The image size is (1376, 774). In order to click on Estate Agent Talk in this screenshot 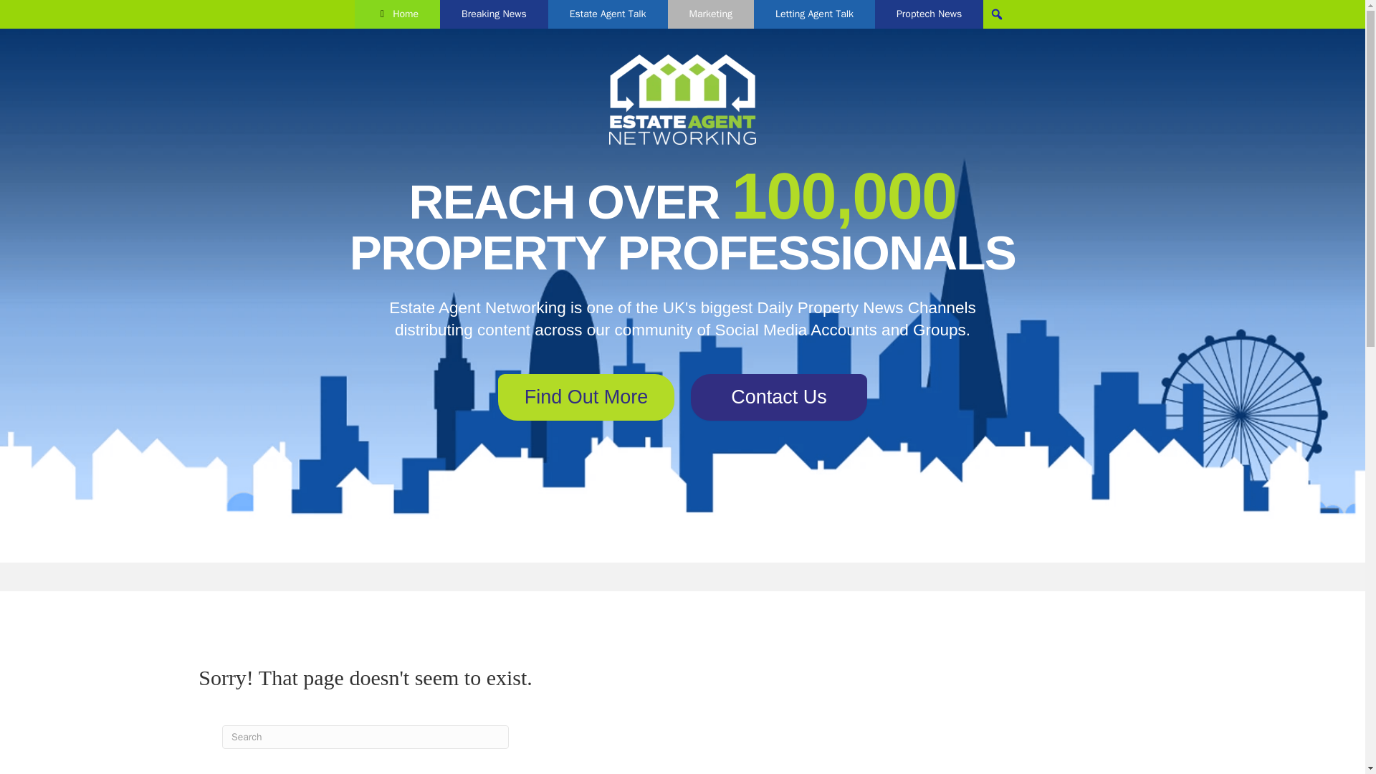, I will do `click(608, 14)`.